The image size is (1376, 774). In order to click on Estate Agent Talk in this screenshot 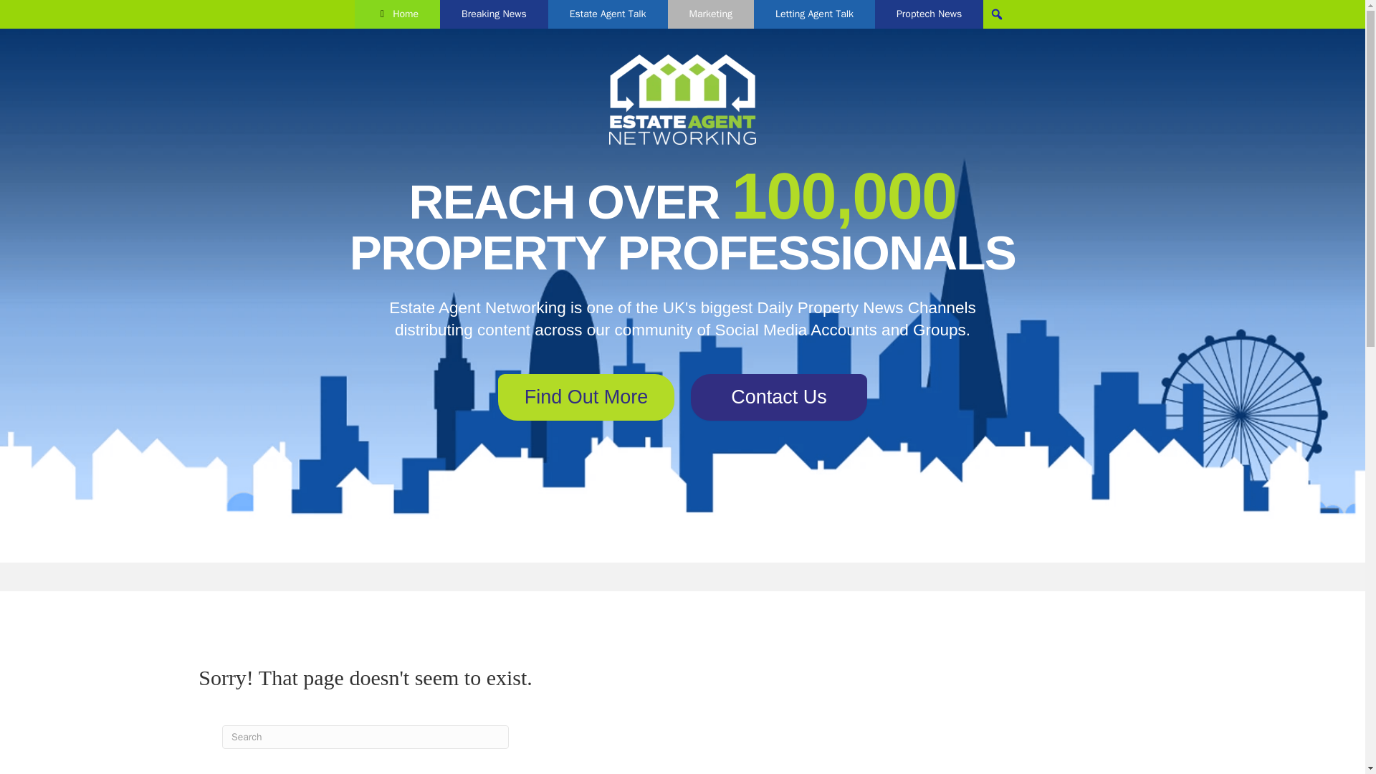, I will do `click(608, 14)`.